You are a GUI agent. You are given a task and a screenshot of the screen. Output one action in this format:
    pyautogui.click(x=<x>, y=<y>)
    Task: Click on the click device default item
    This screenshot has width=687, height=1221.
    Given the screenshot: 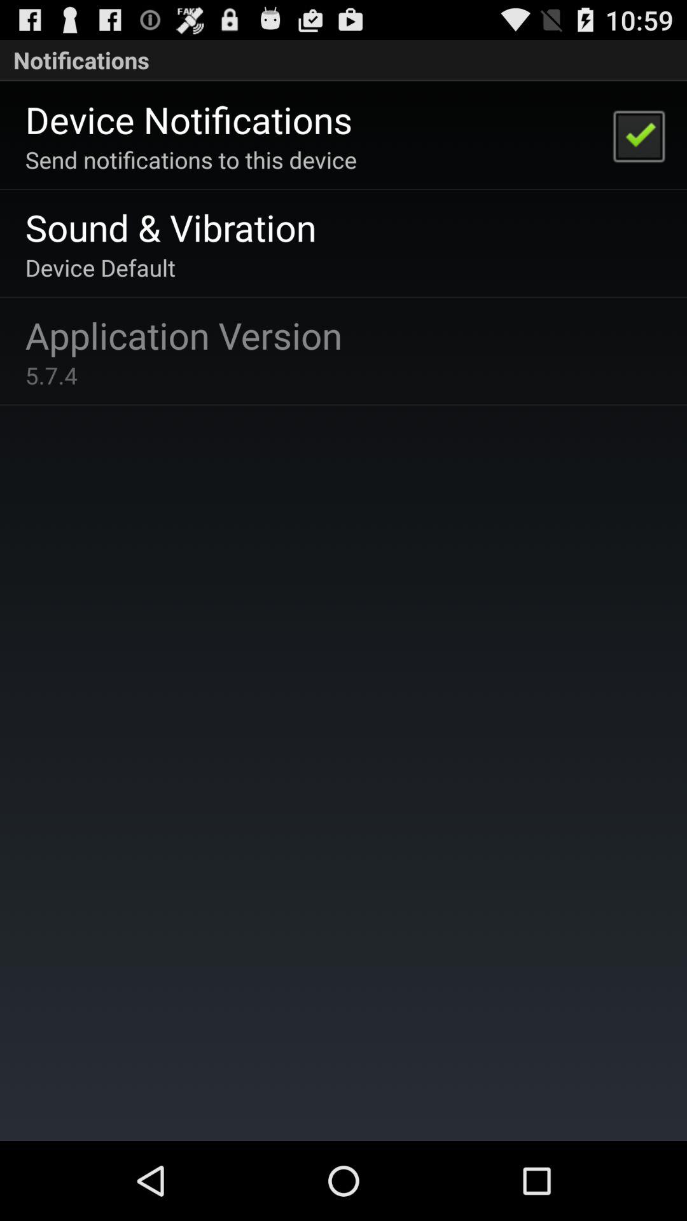 What is the action you would take?
    pyautogui.click(x=101, y=267)
    